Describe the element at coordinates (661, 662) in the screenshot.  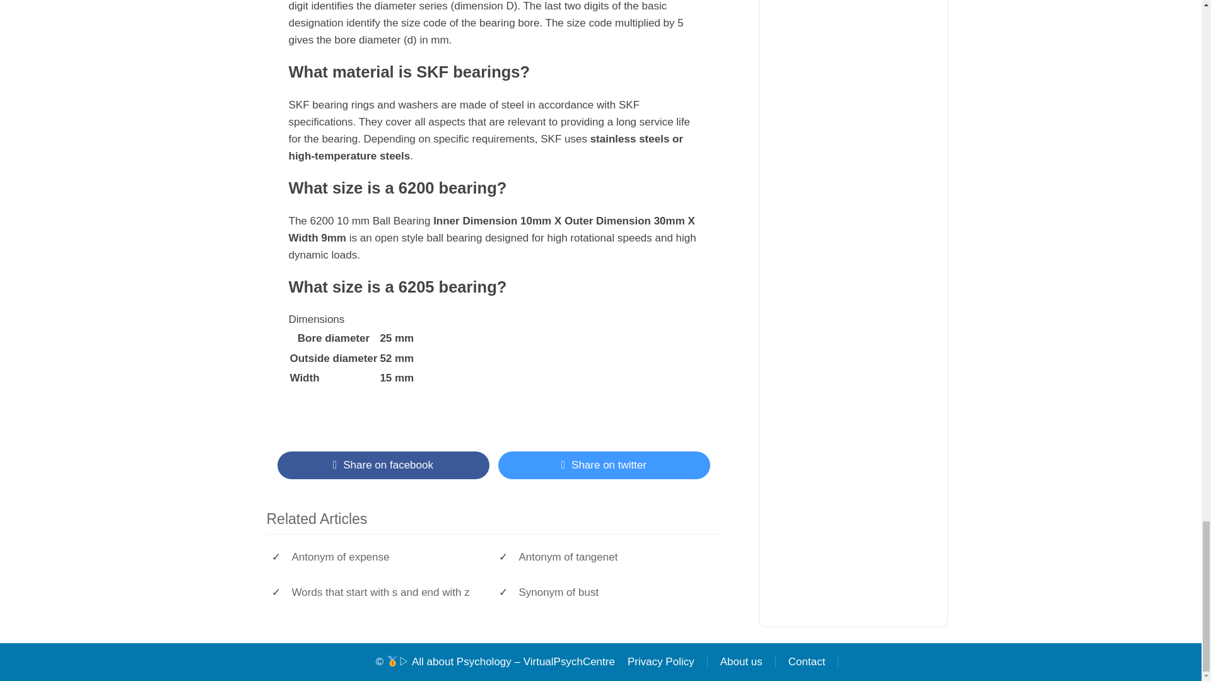
I see `Privacy Policy` at that location.